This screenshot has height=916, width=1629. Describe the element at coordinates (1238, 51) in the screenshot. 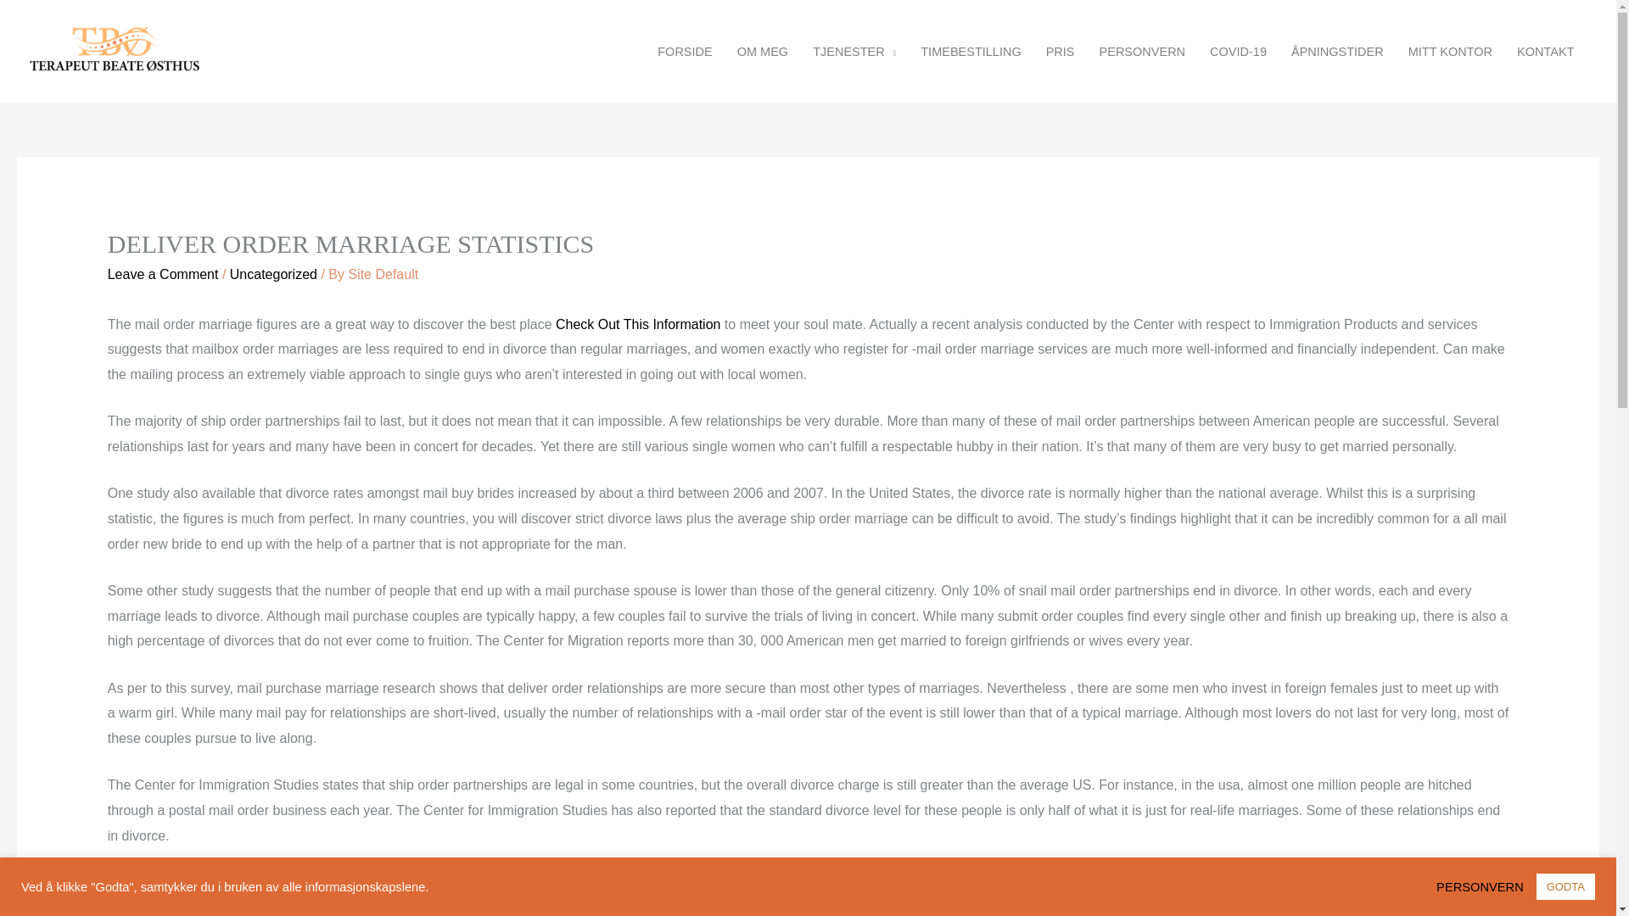

I see `COVID-19` at that location.